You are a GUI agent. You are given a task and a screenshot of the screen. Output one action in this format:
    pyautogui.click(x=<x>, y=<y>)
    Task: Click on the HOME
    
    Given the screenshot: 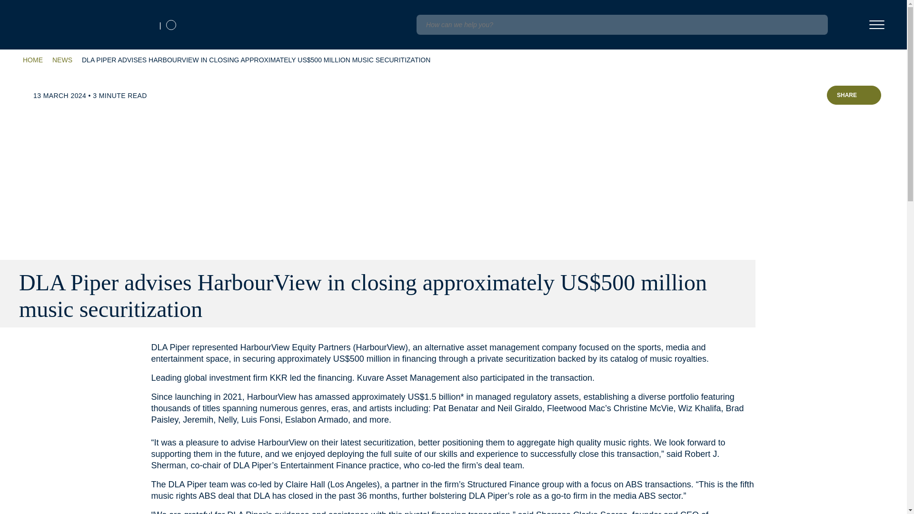 What is the action you would take?
    pyautogui.click(x=33, y=60)
    